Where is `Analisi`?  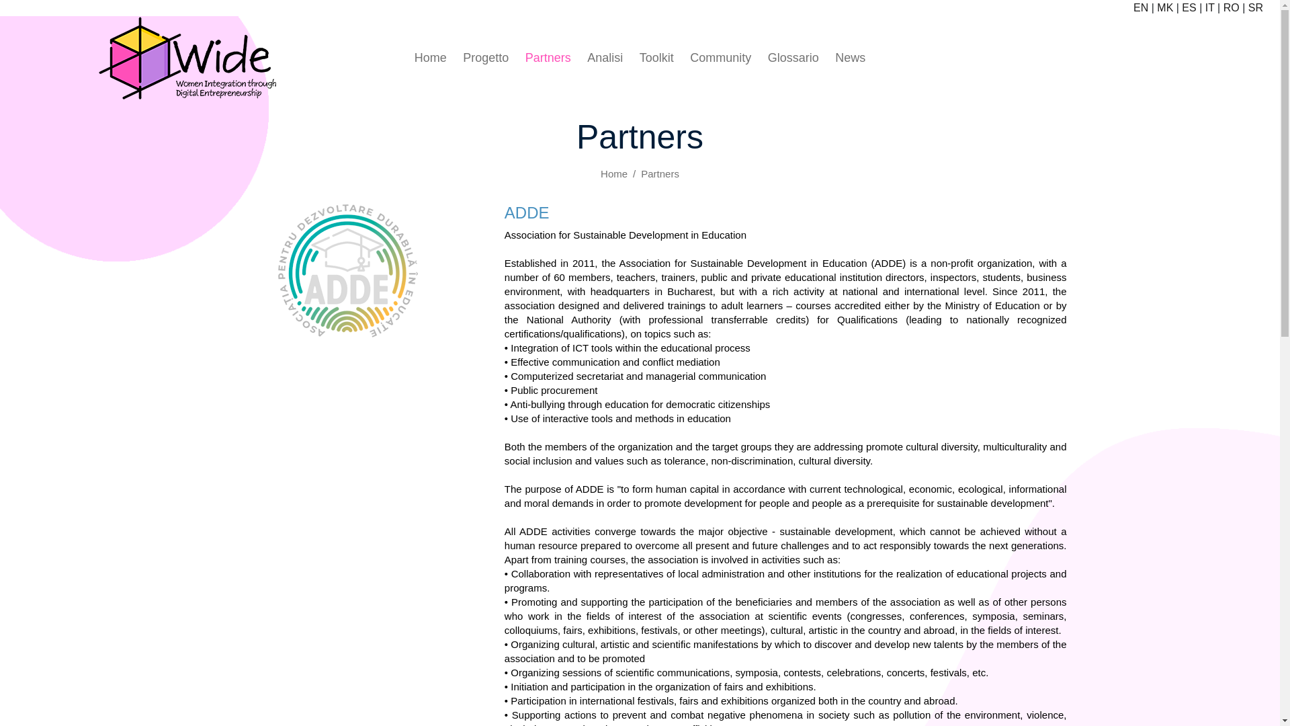 Analisi is located at coordinates (605, 58).